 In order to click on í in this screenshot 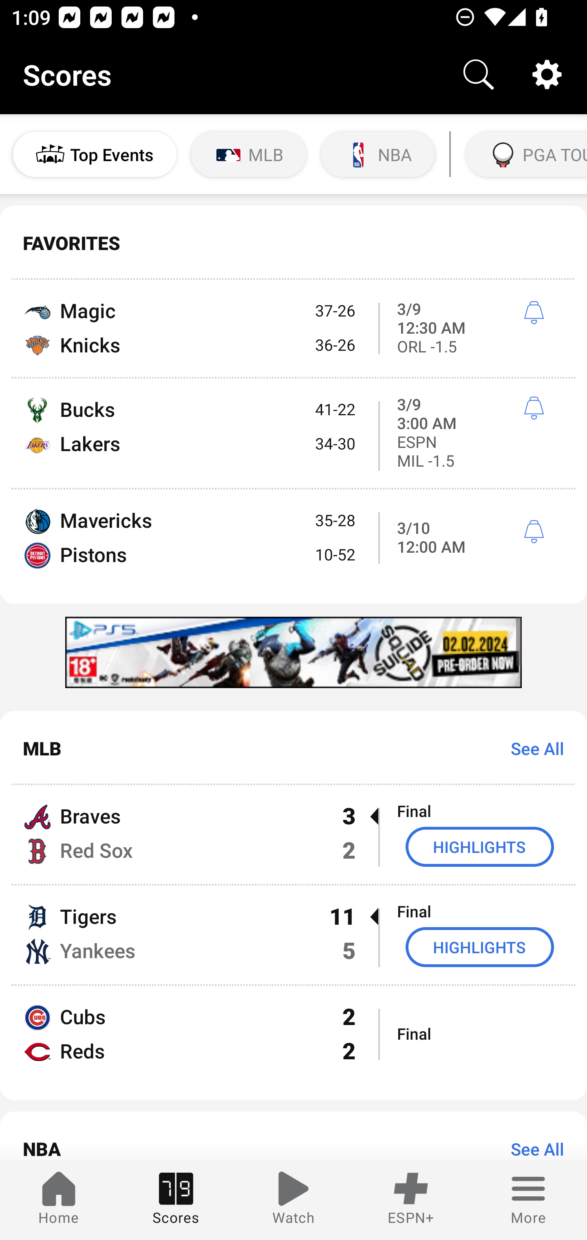, I will do `click(534, 532)`.